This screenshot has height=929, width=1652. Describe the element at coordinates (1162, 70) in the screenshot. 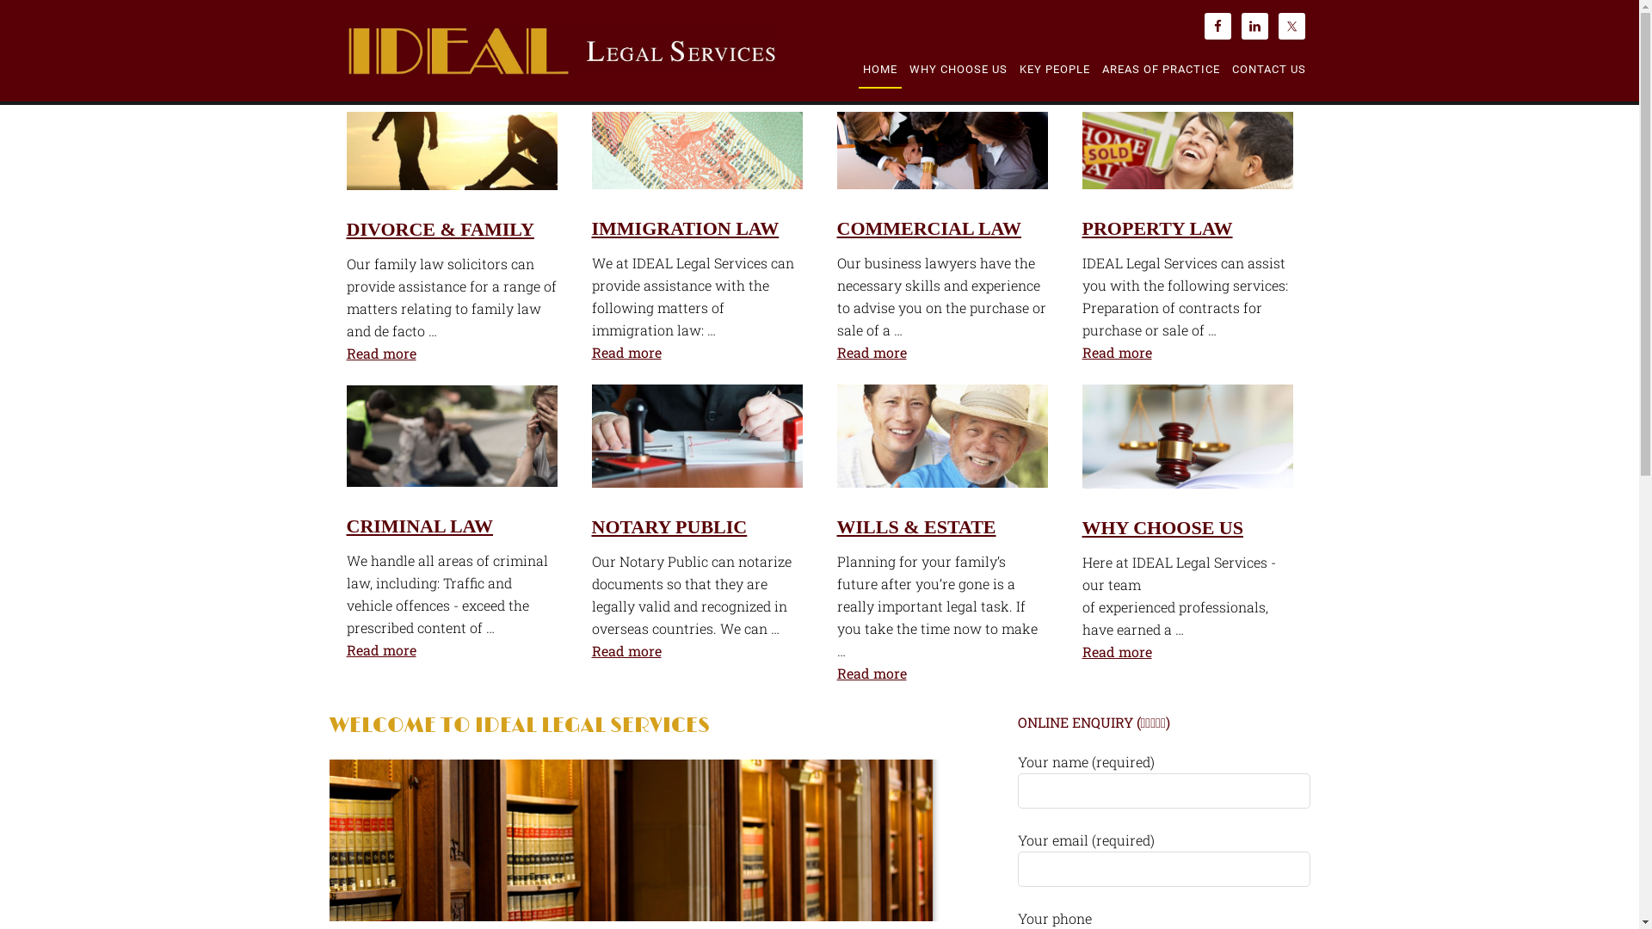

I see `AREAS OF PRACTICE` at that location.